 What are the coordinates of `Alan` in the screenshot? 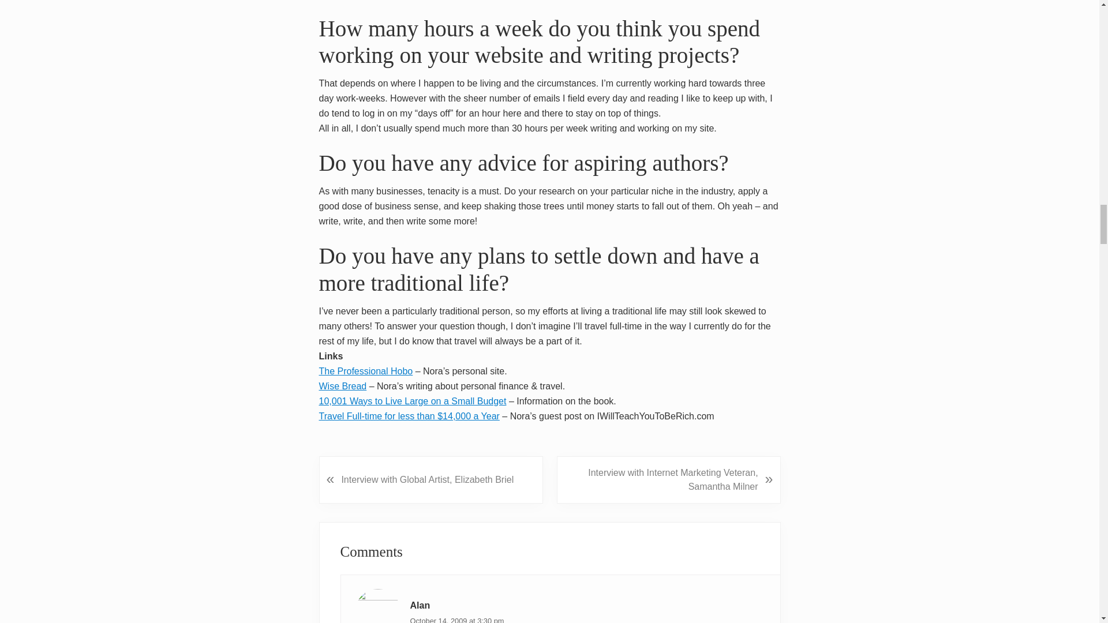 It's located at (420, 606).